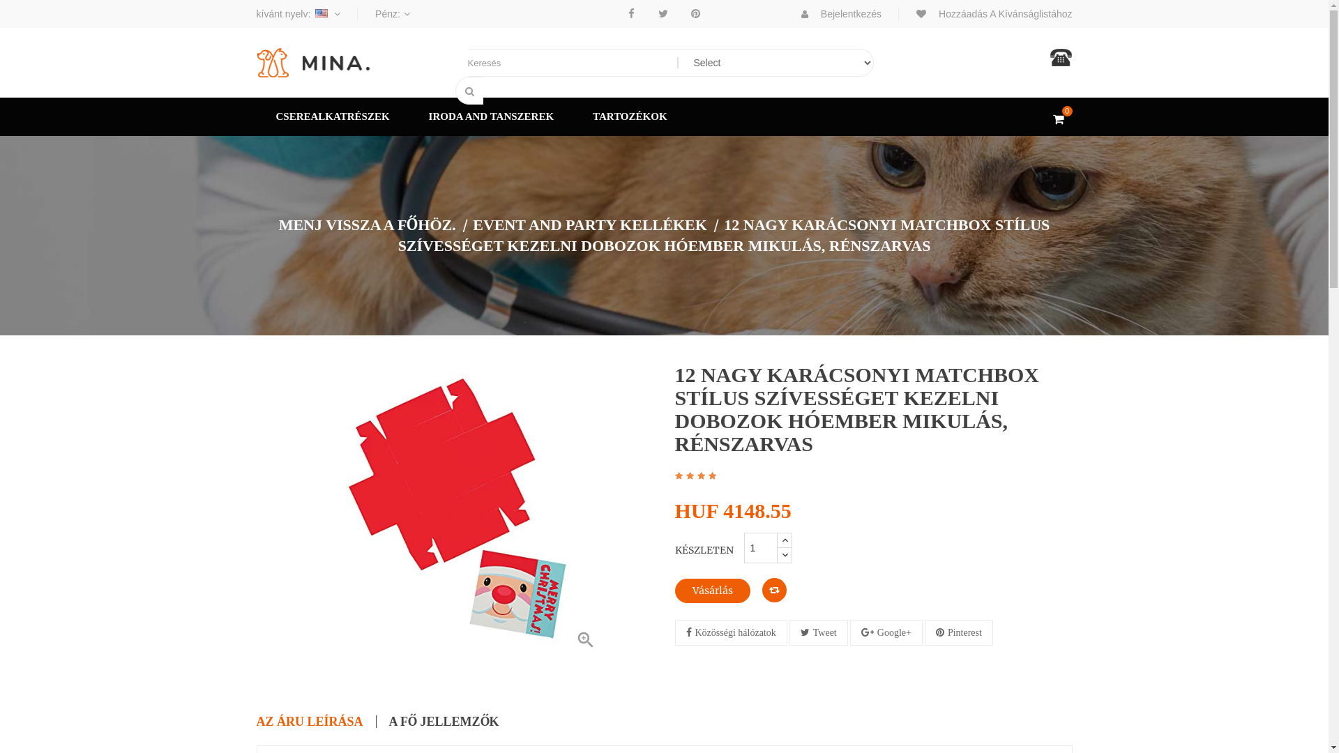 Image resolution: width=1339 pixels, height=753 pixels. I want to click on Tweet, so click(819, 633).